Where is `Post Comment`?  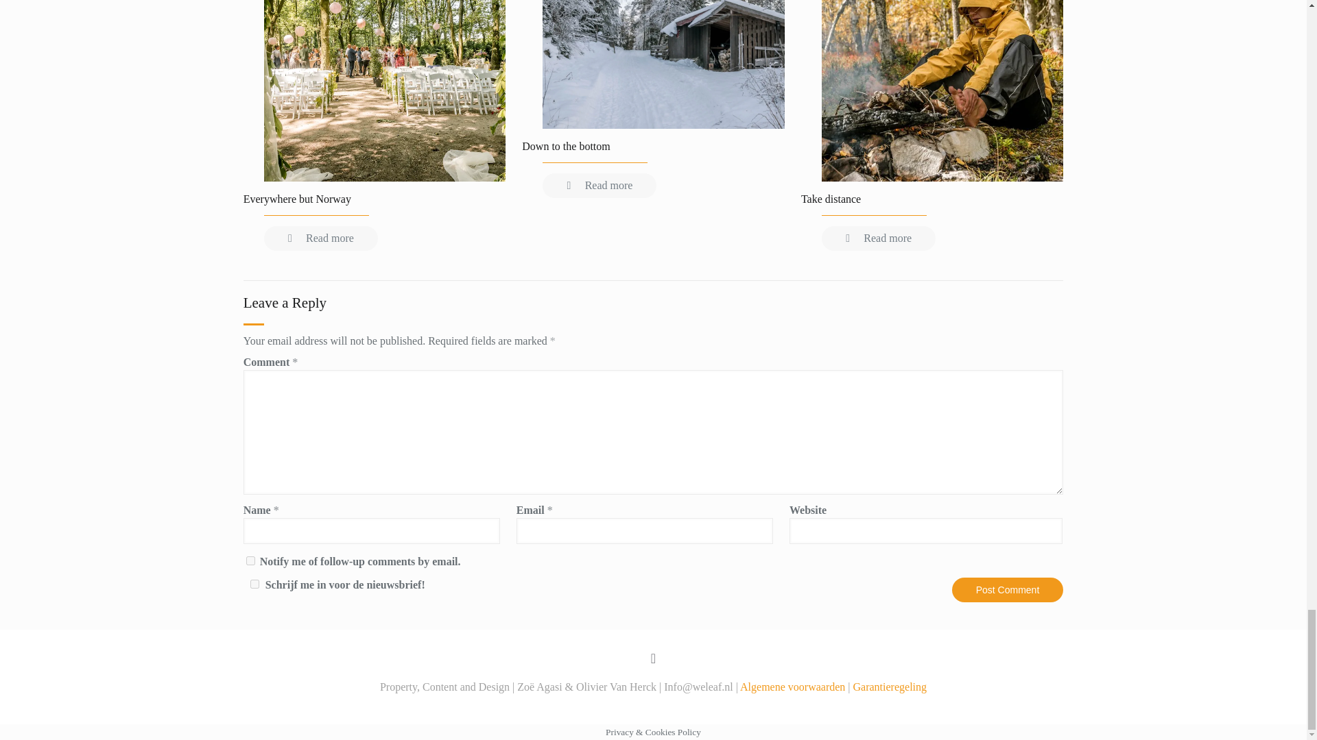 Post Comment is located at coordinates (1008, 590).